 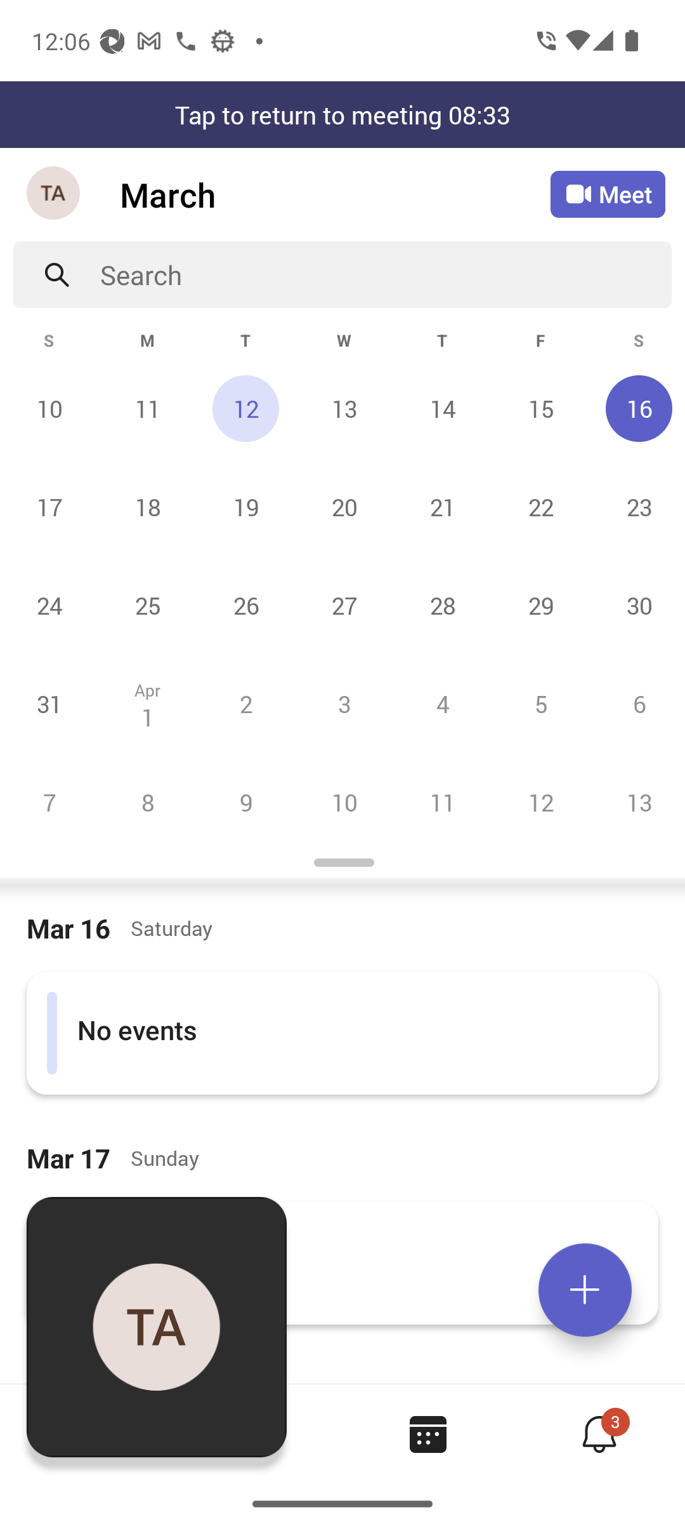 I want to click on Wednesday, April 3 3, so click(x=344, y=704).